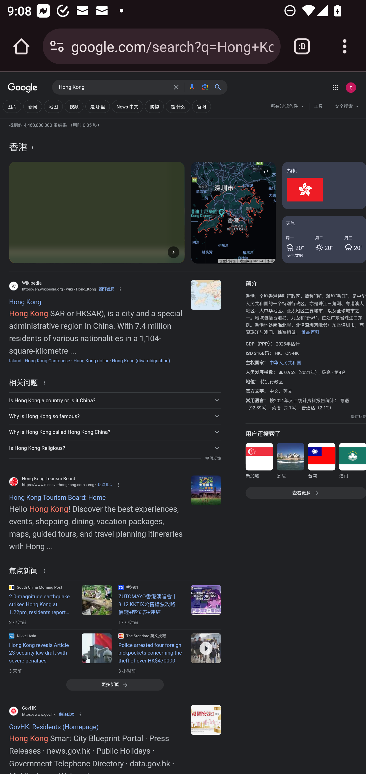 The image size is (366, 774). What do you see at coordinates (115, 448) in the screenshot?
I see `Is Hong Kong Religious?` at bounding box center [115, 448].